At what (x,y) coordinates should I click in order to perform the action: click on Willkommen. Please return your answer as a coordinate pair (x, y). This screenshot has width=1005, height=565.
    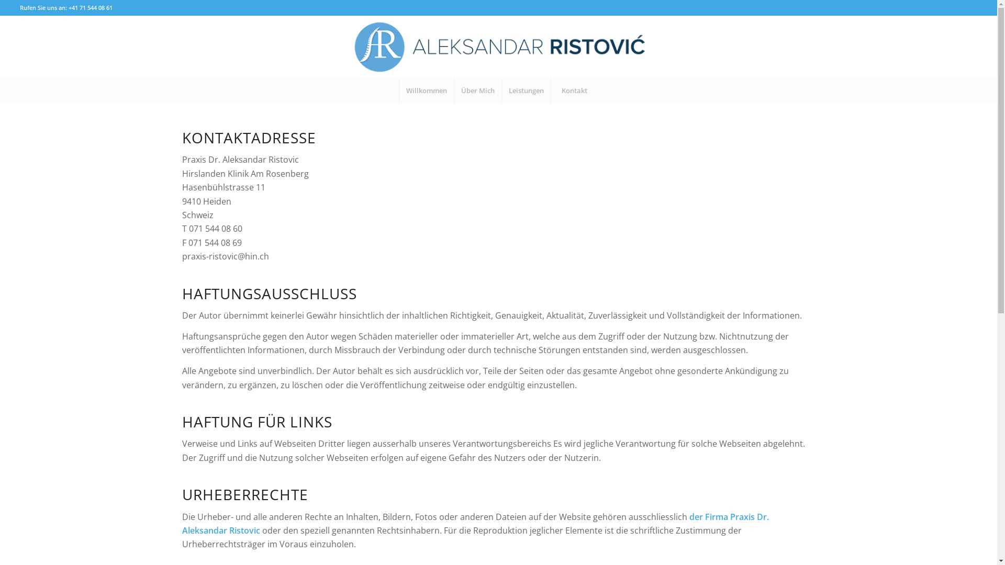
    Looking at the image, I should click on (426, 91).